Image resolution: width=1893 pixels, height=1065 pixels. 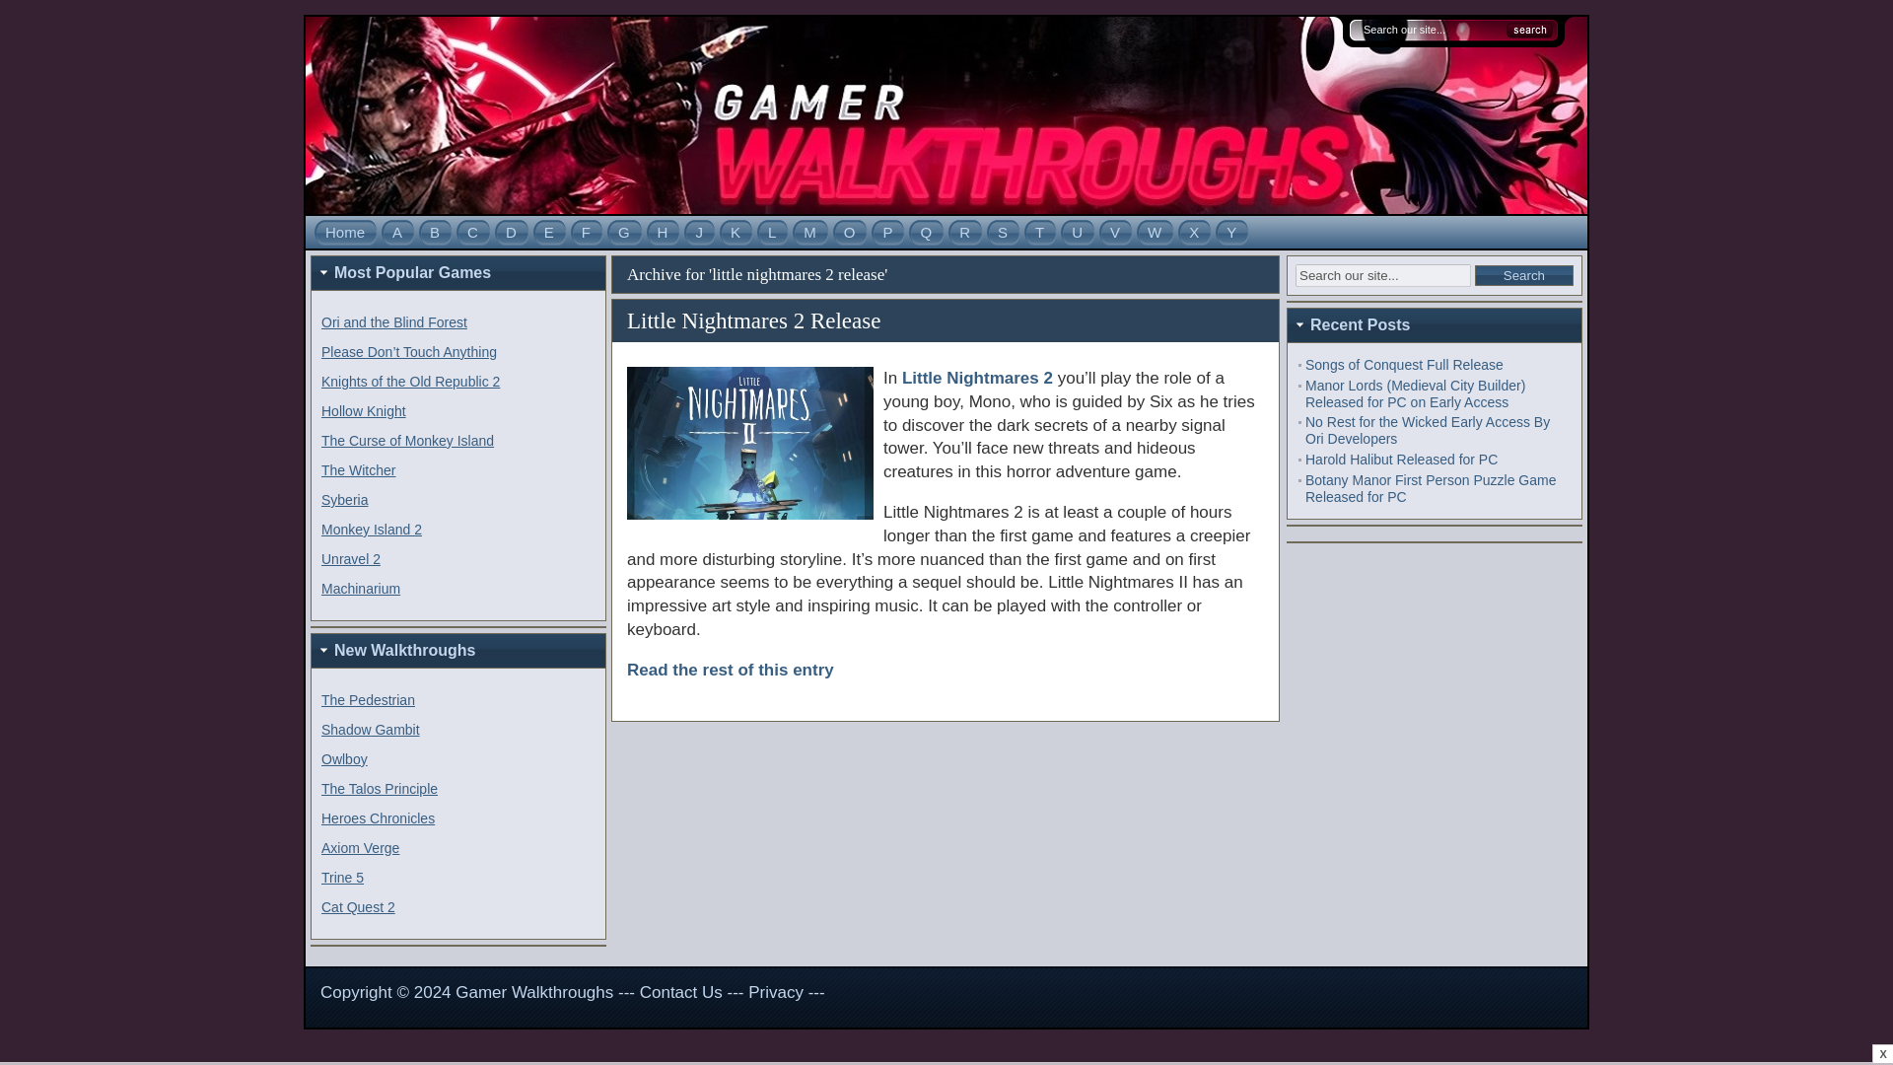 I want to click on Monkey Island 2, so click(x=372, y=530).